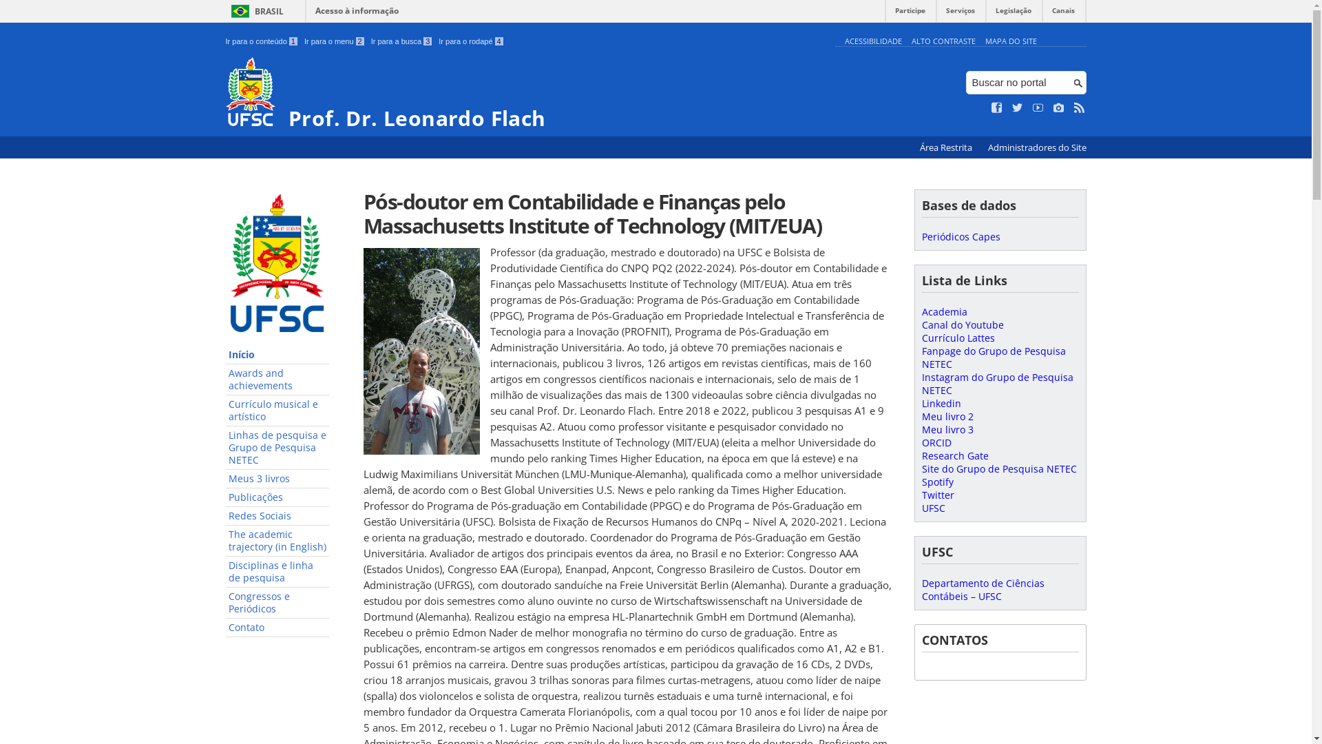 This screenshot has height=744, width=1322. Describe the element at coordinates (527, 94) in the screenshot. I see `Prof. Dr. Leonardo Flach` at that location.